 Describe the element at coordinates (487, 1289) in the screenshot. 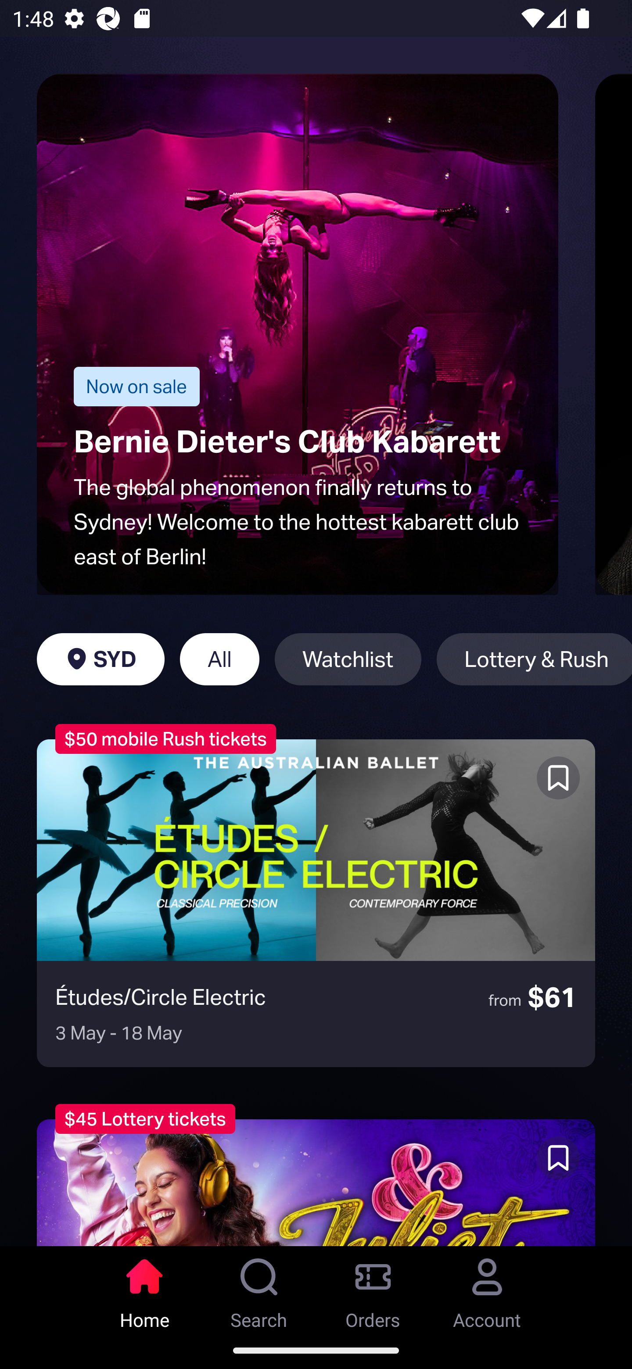

I see `Account` at that location.